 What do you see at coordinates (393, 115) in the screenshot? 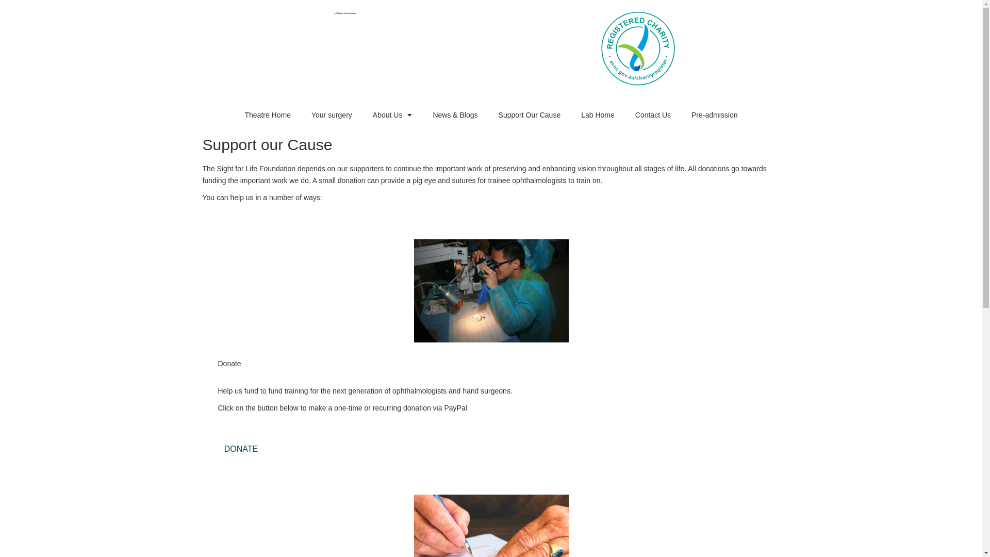
I see `About Us` at bounding box center [393, 115].